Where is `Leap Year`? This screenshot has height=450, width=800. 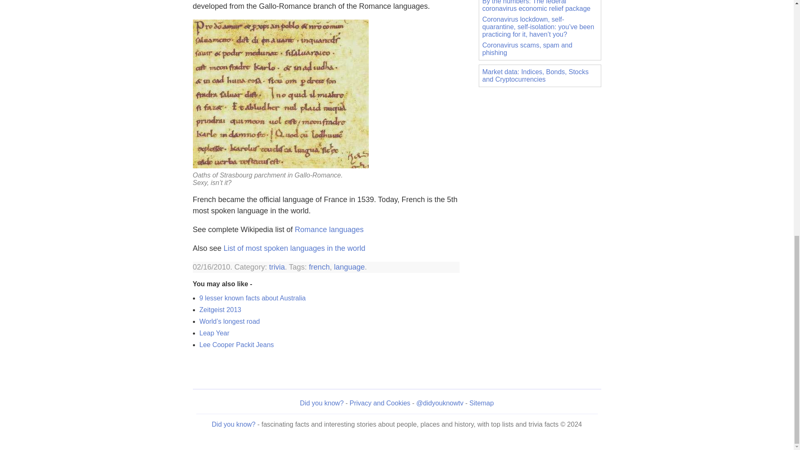
Leap Year is located at coordinates (214, 332).